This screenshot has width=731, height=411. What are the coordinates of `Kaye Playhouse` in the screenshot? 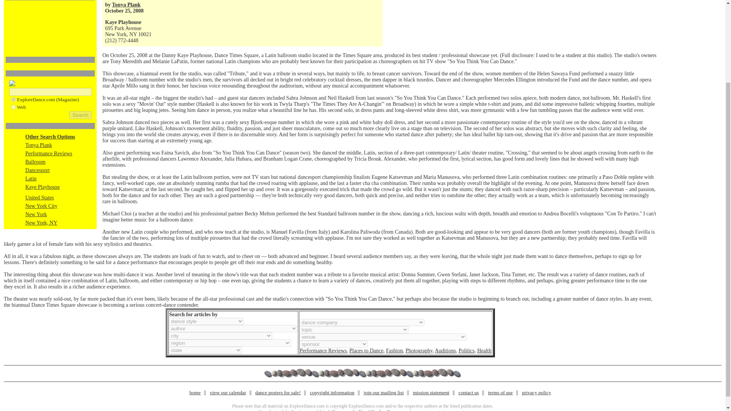 It's located at (43, 186).